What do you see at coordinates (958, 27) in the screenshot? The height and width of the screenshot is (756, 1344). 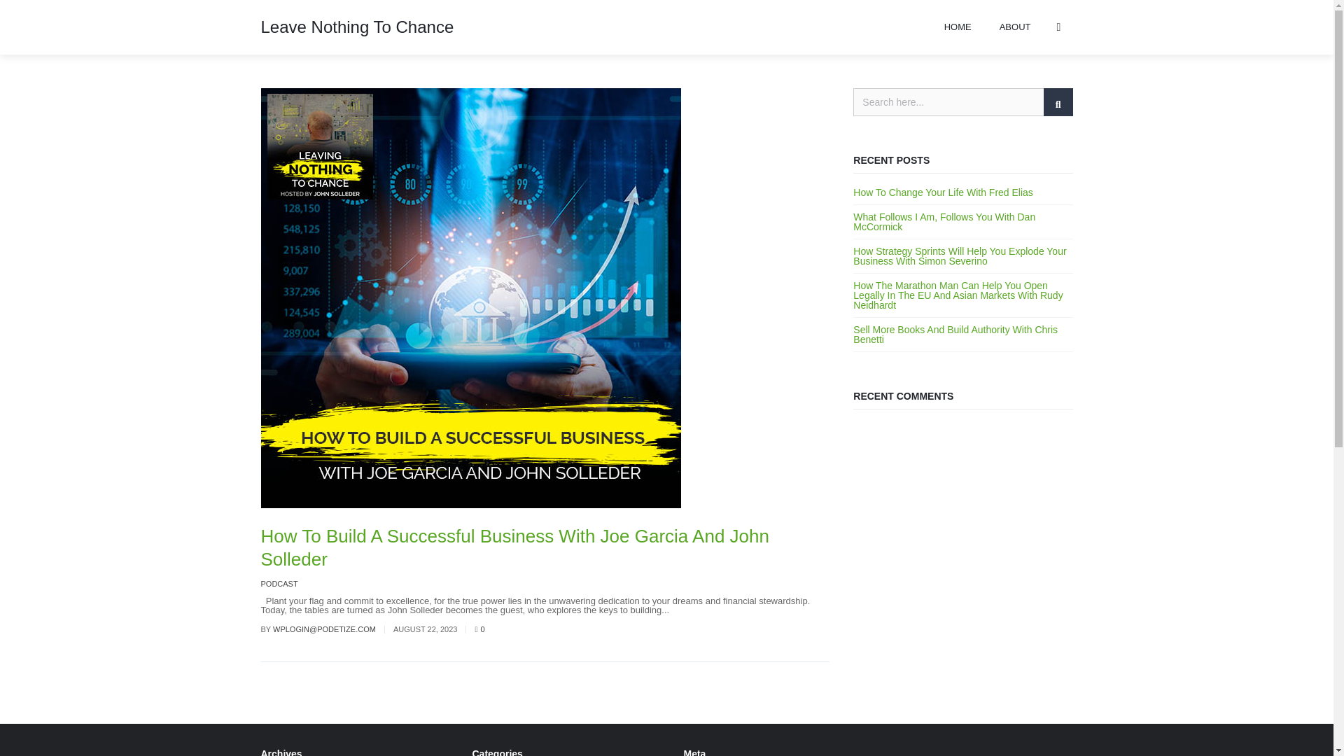 I see `HOME` at bounding box center [958, 27].